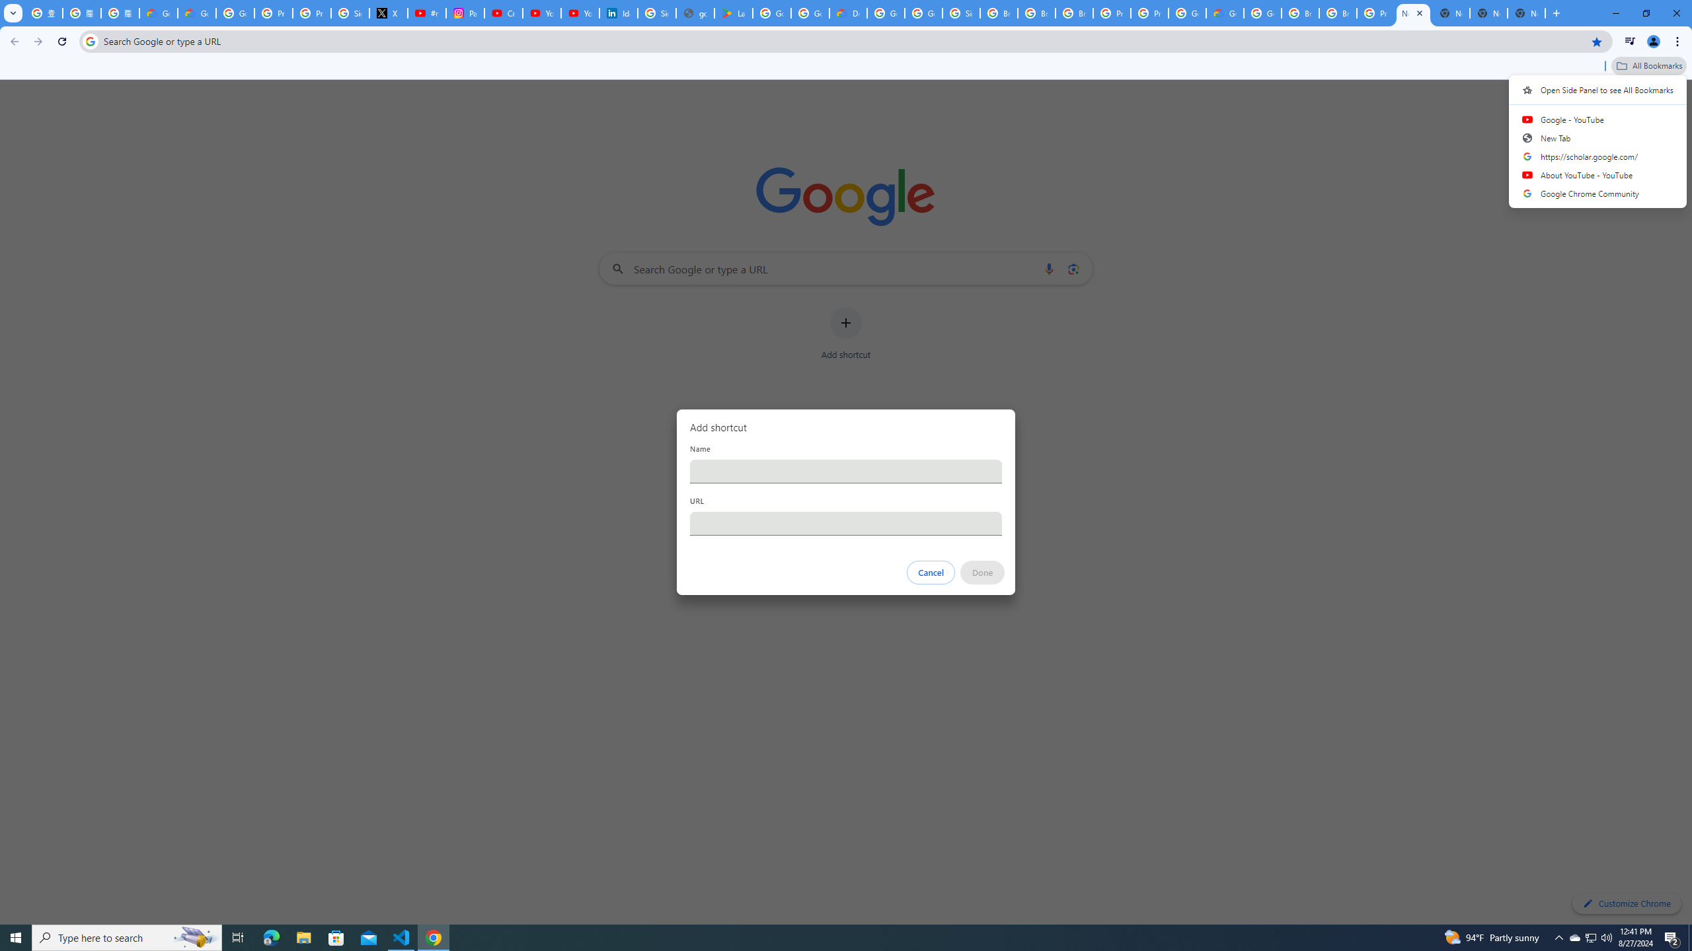 The width and height of the screenshot is (1692, 951). I want to click on Google - YouTube, so click(1598, 119).